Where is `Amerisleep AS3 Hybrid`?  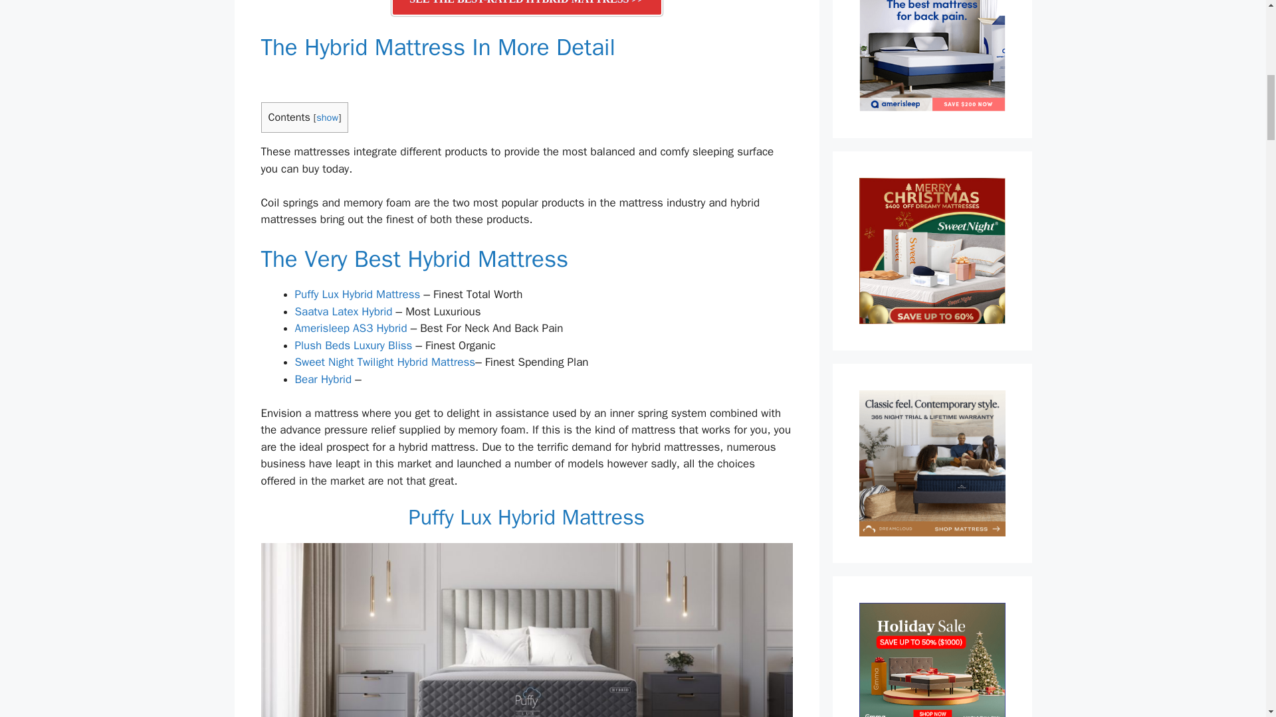 Amerisleep AS3 Hybrid is located at coordinates (351, 328).